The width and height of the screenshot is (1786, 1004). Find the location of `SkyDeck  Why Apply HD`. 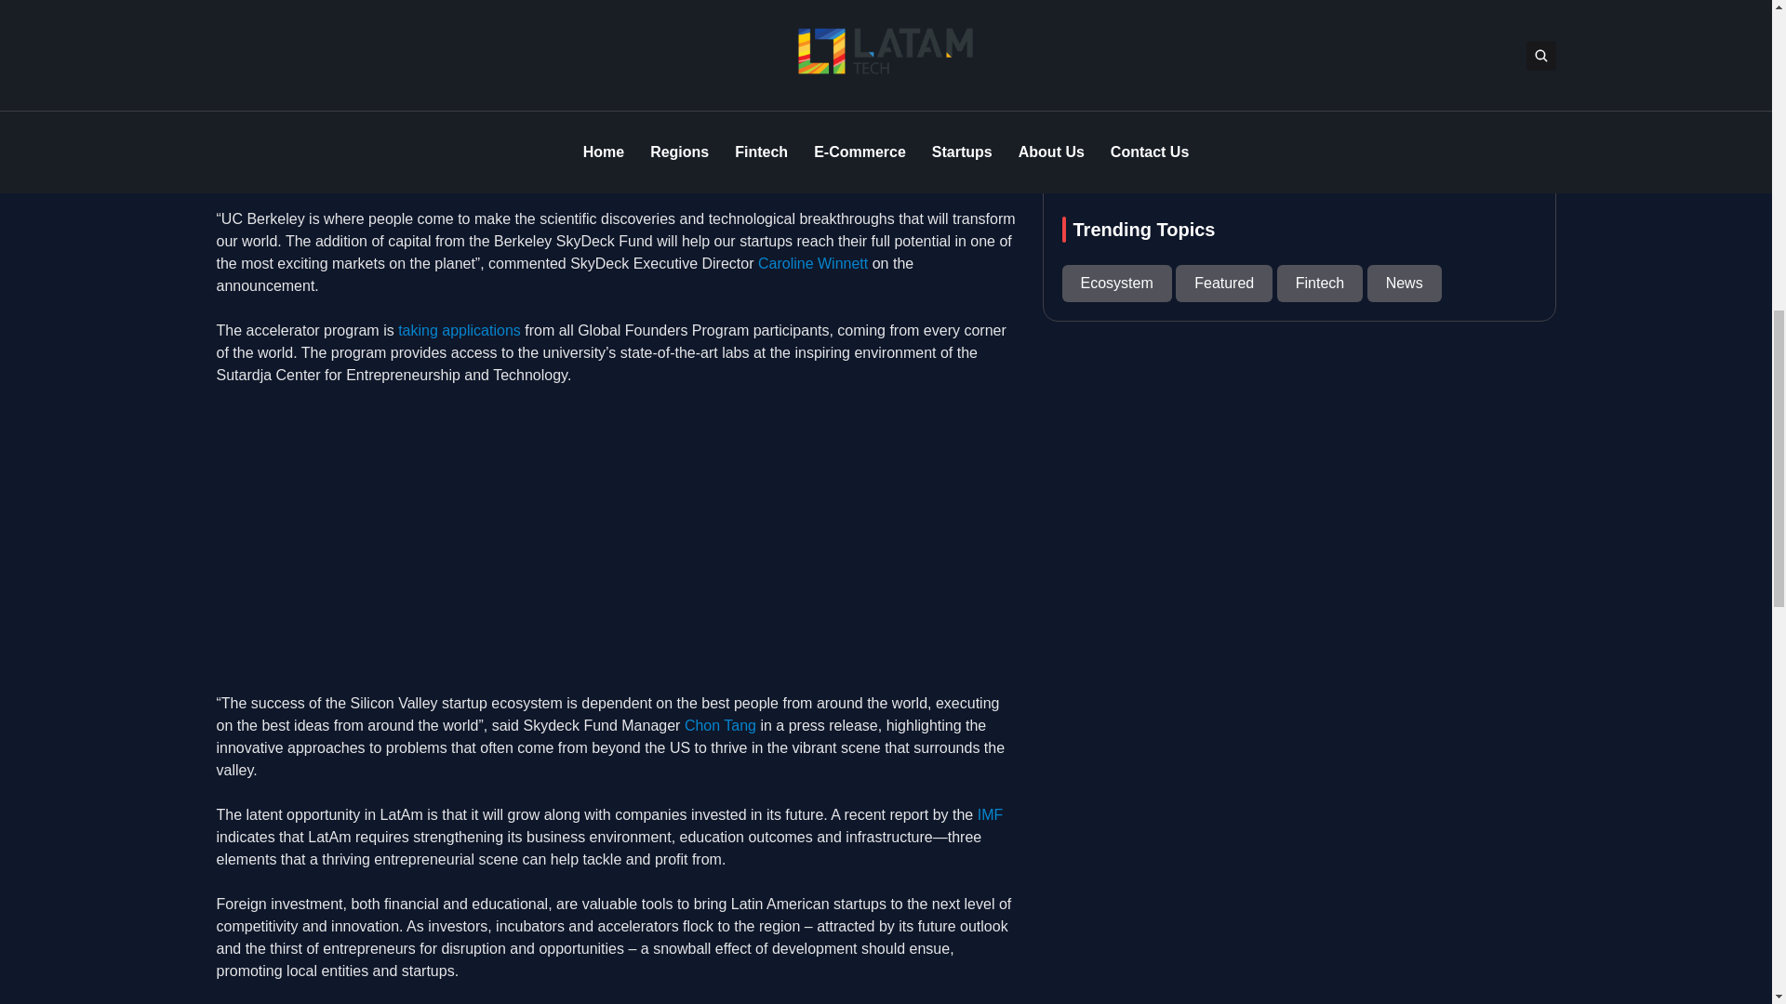

SkyDeck  Why Apply HD is located at coordinates (448, 539).